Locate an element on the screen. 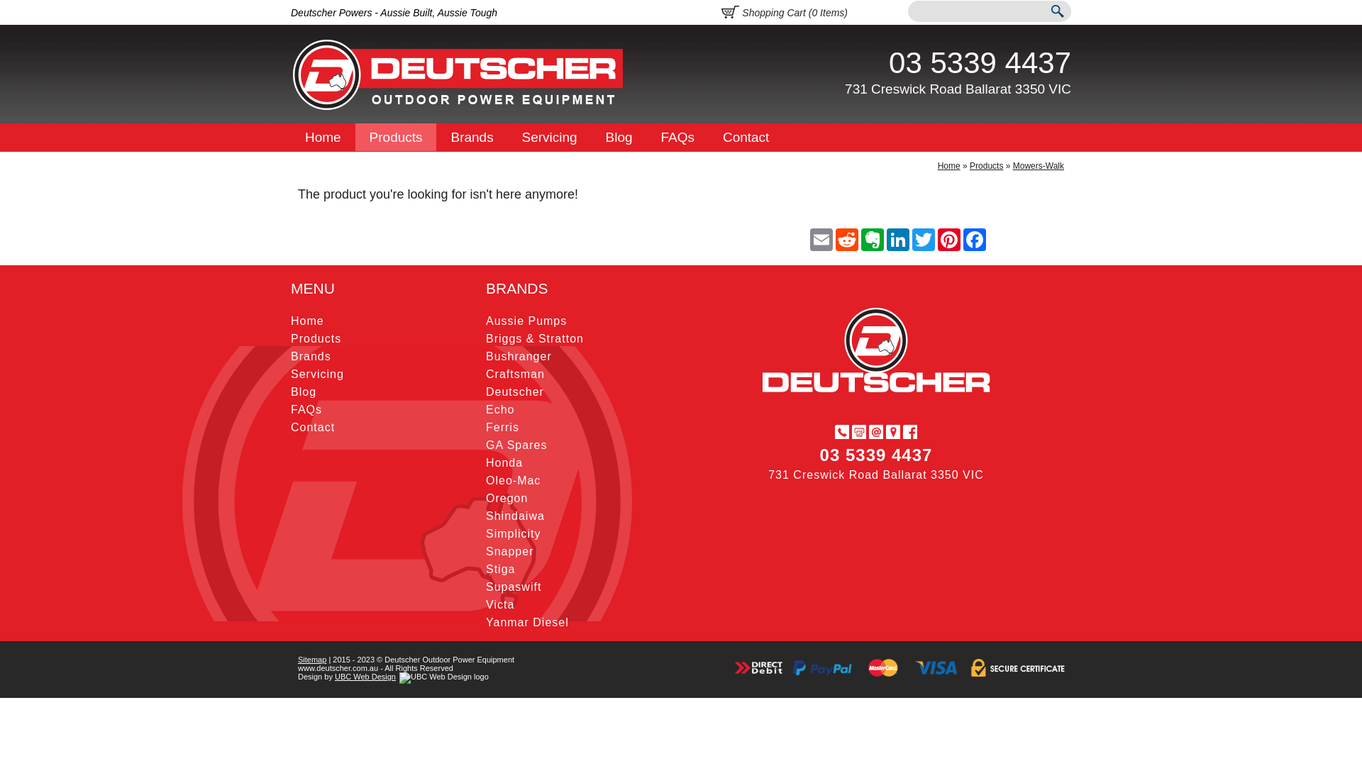 Image resolution: width=1362 pixels, height=766 pixels. Brands is located at coordinates (472, 138).